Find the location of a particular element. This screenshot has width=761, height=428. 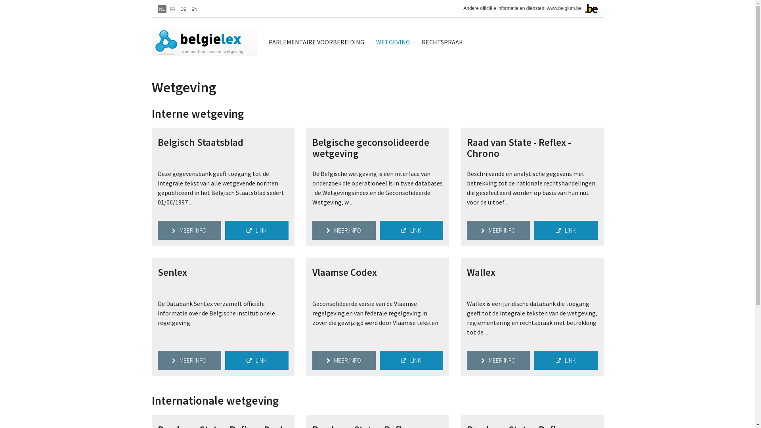

LINK is located at coordinates (566, 360).